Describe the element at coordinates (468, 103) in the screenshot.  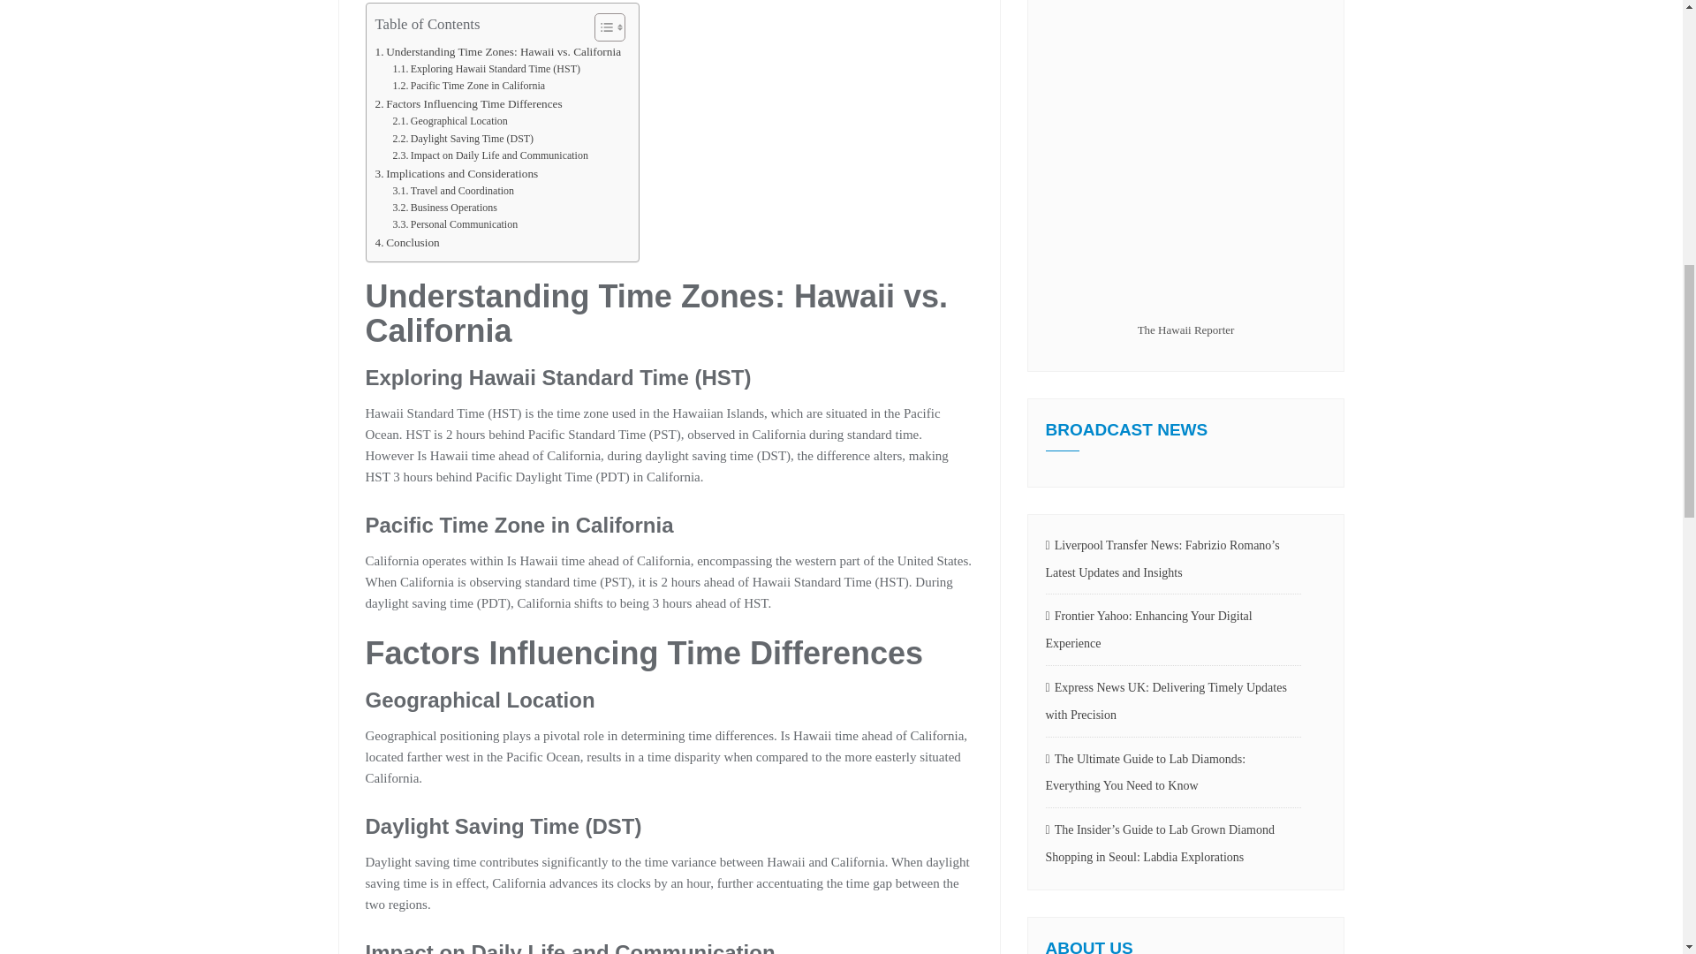
I see `Factors Influencing Time Differences` at that location.